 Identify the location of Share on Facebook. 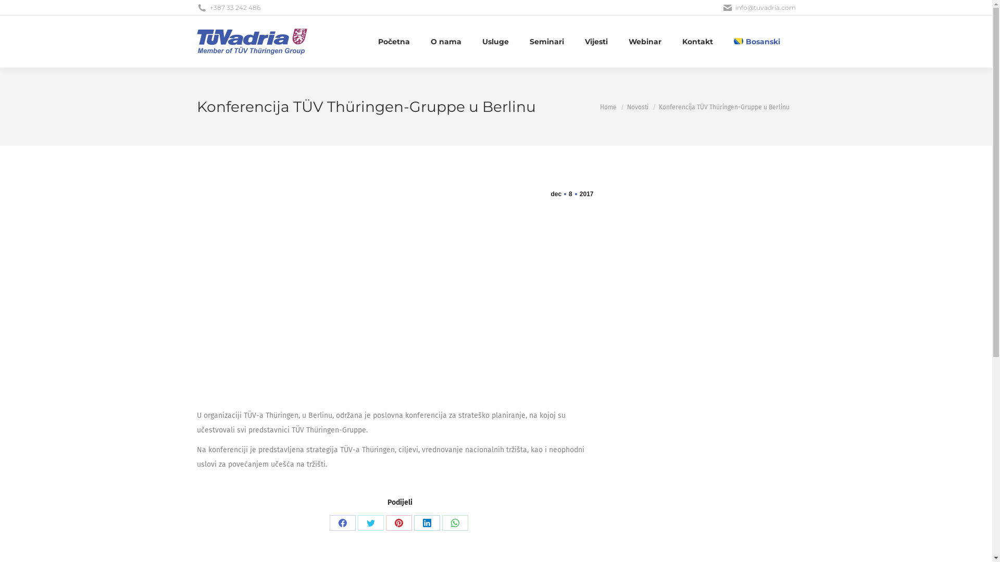
(342, 523).